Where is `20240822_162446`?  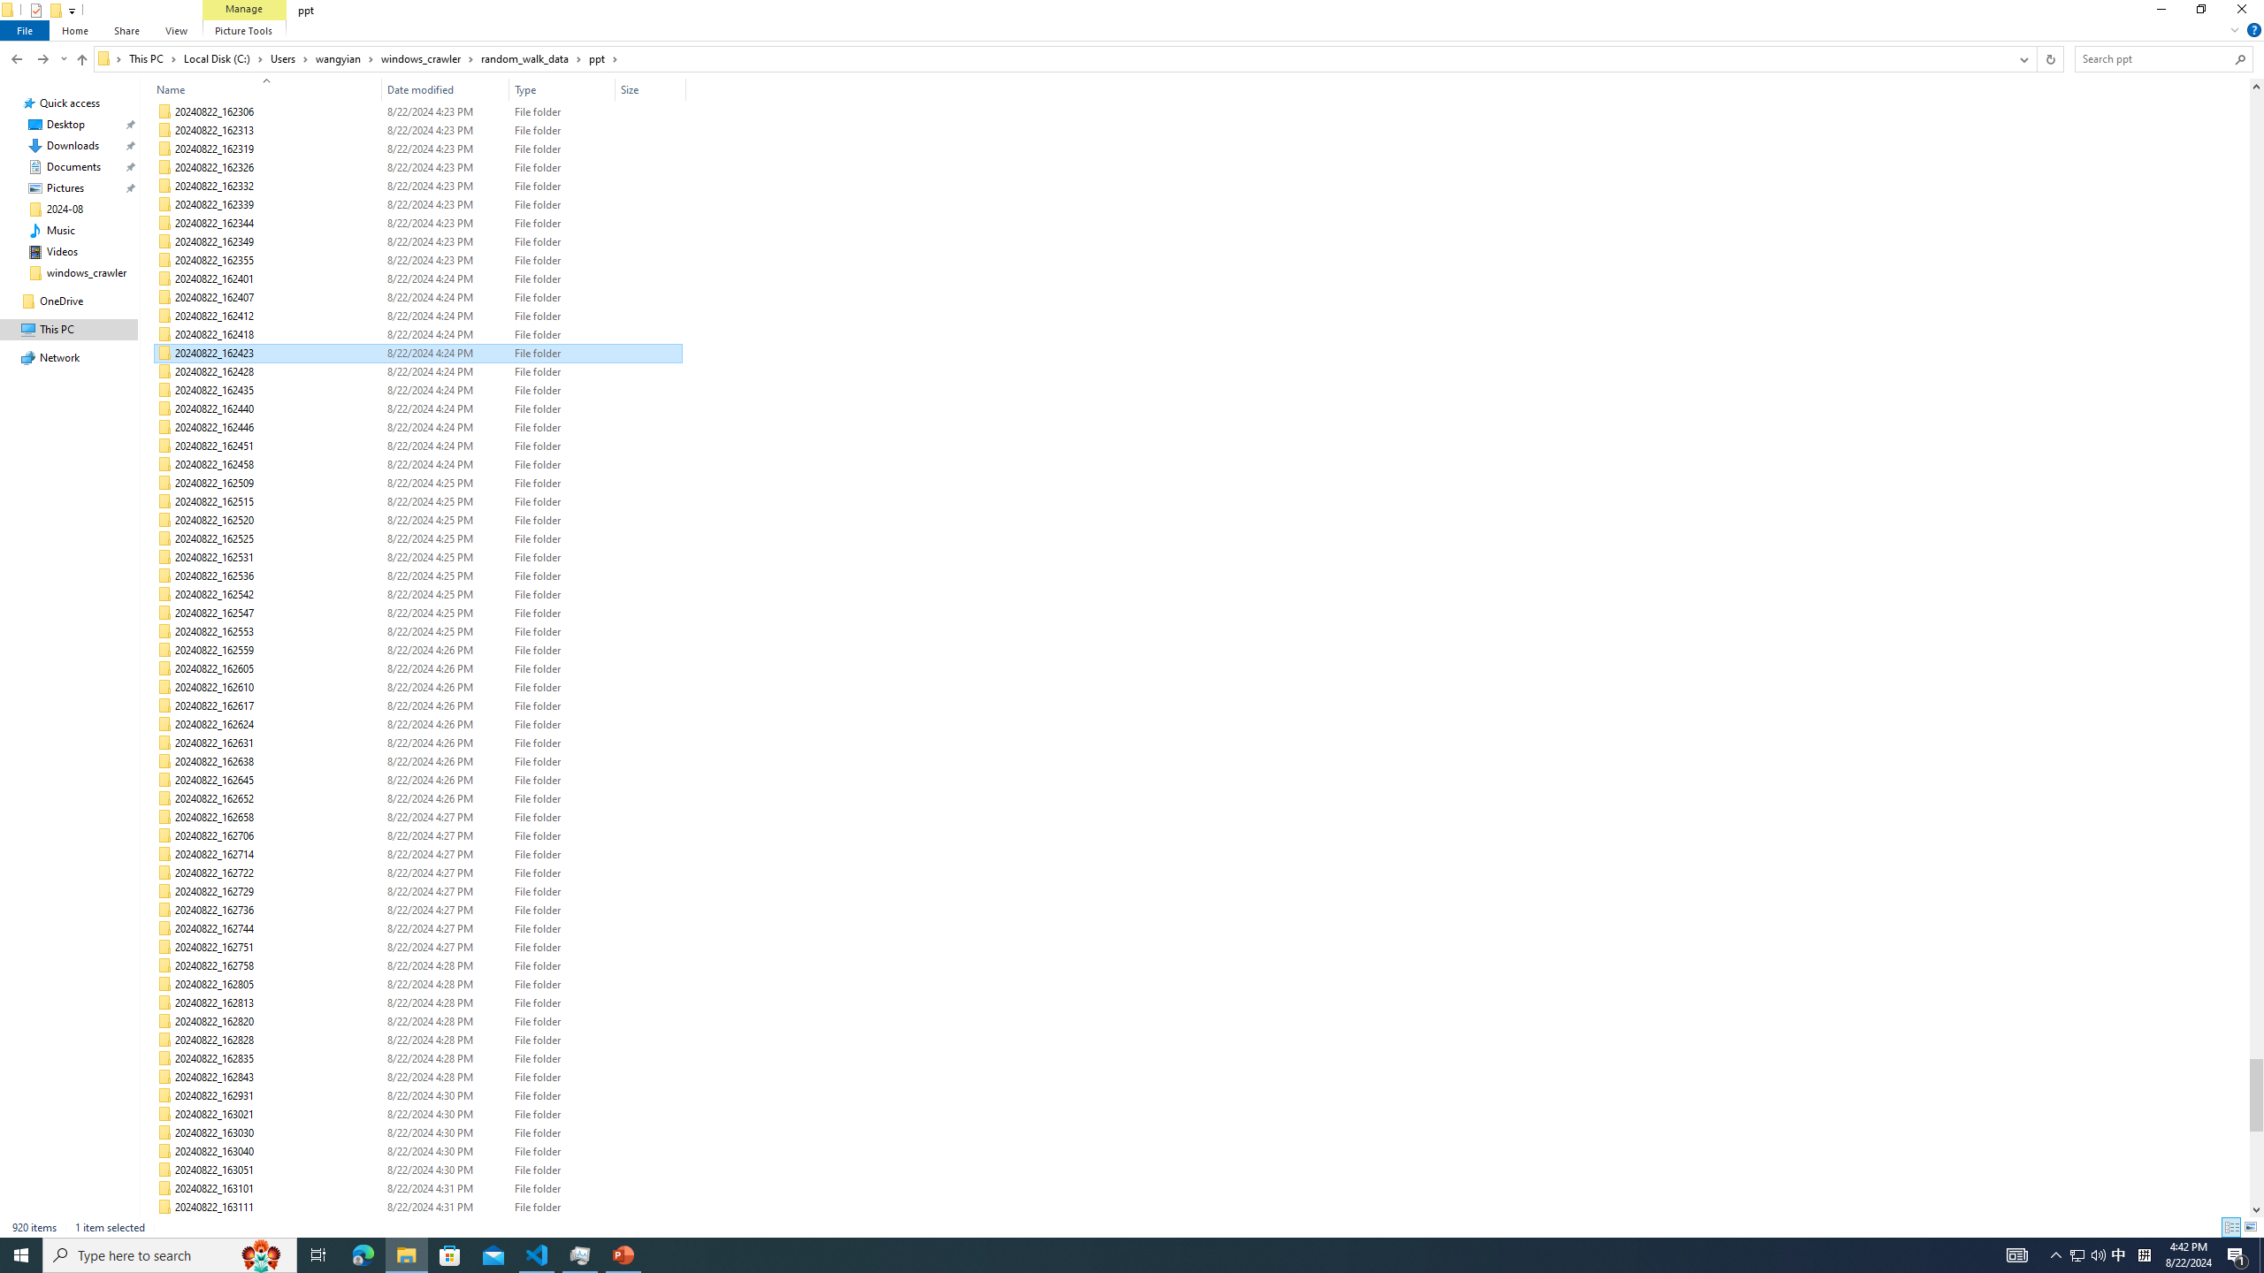 20240822_162446 is located at coordinates (419, 428).